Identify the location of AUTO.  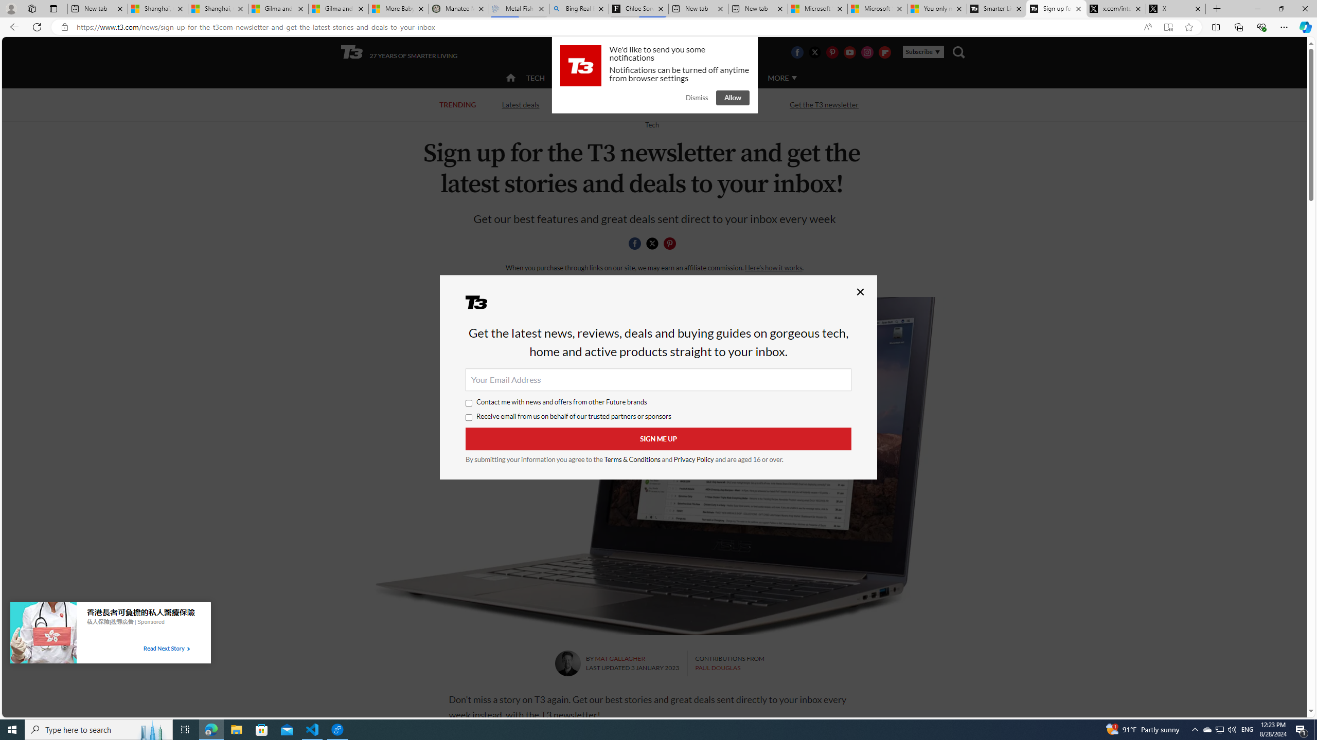
(738, 77).